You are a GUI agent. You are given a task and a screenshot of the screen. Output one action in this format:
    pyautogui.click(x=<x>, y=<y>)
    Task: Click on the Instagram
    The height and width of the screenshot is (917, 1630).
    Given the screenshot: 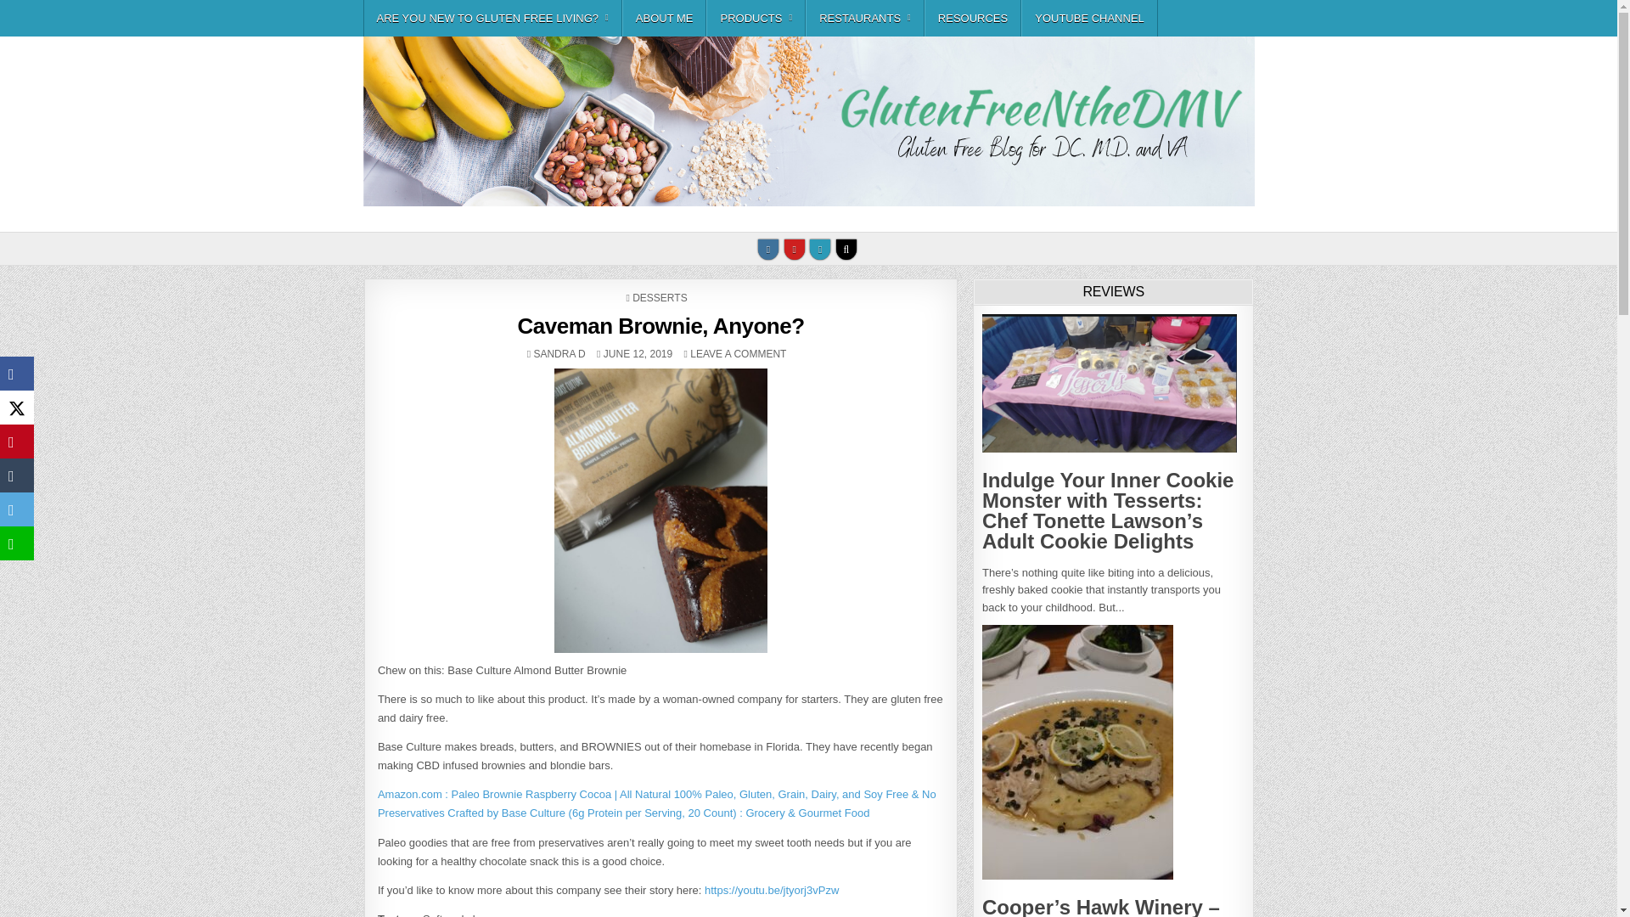 What is the action you would take?
    pyautogui.click(x=767, y=249)
    